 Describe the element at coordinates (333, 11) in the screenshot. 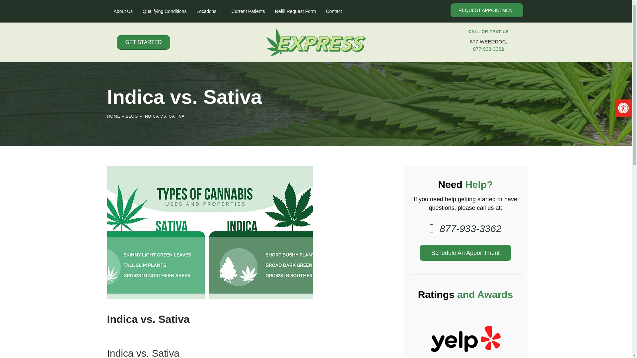

I see `Contact` at that location.